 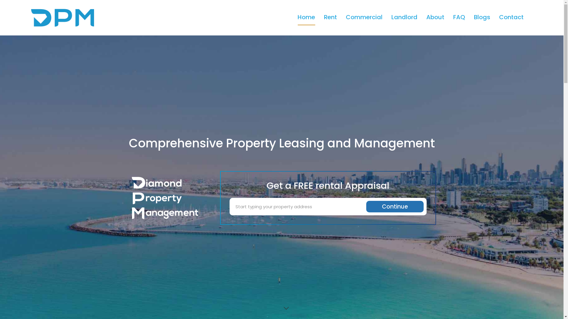 What do you see at coordinates (51, 17) in the screenshot?
I see `Diamond Property Management` at bounding box center [51, 17].